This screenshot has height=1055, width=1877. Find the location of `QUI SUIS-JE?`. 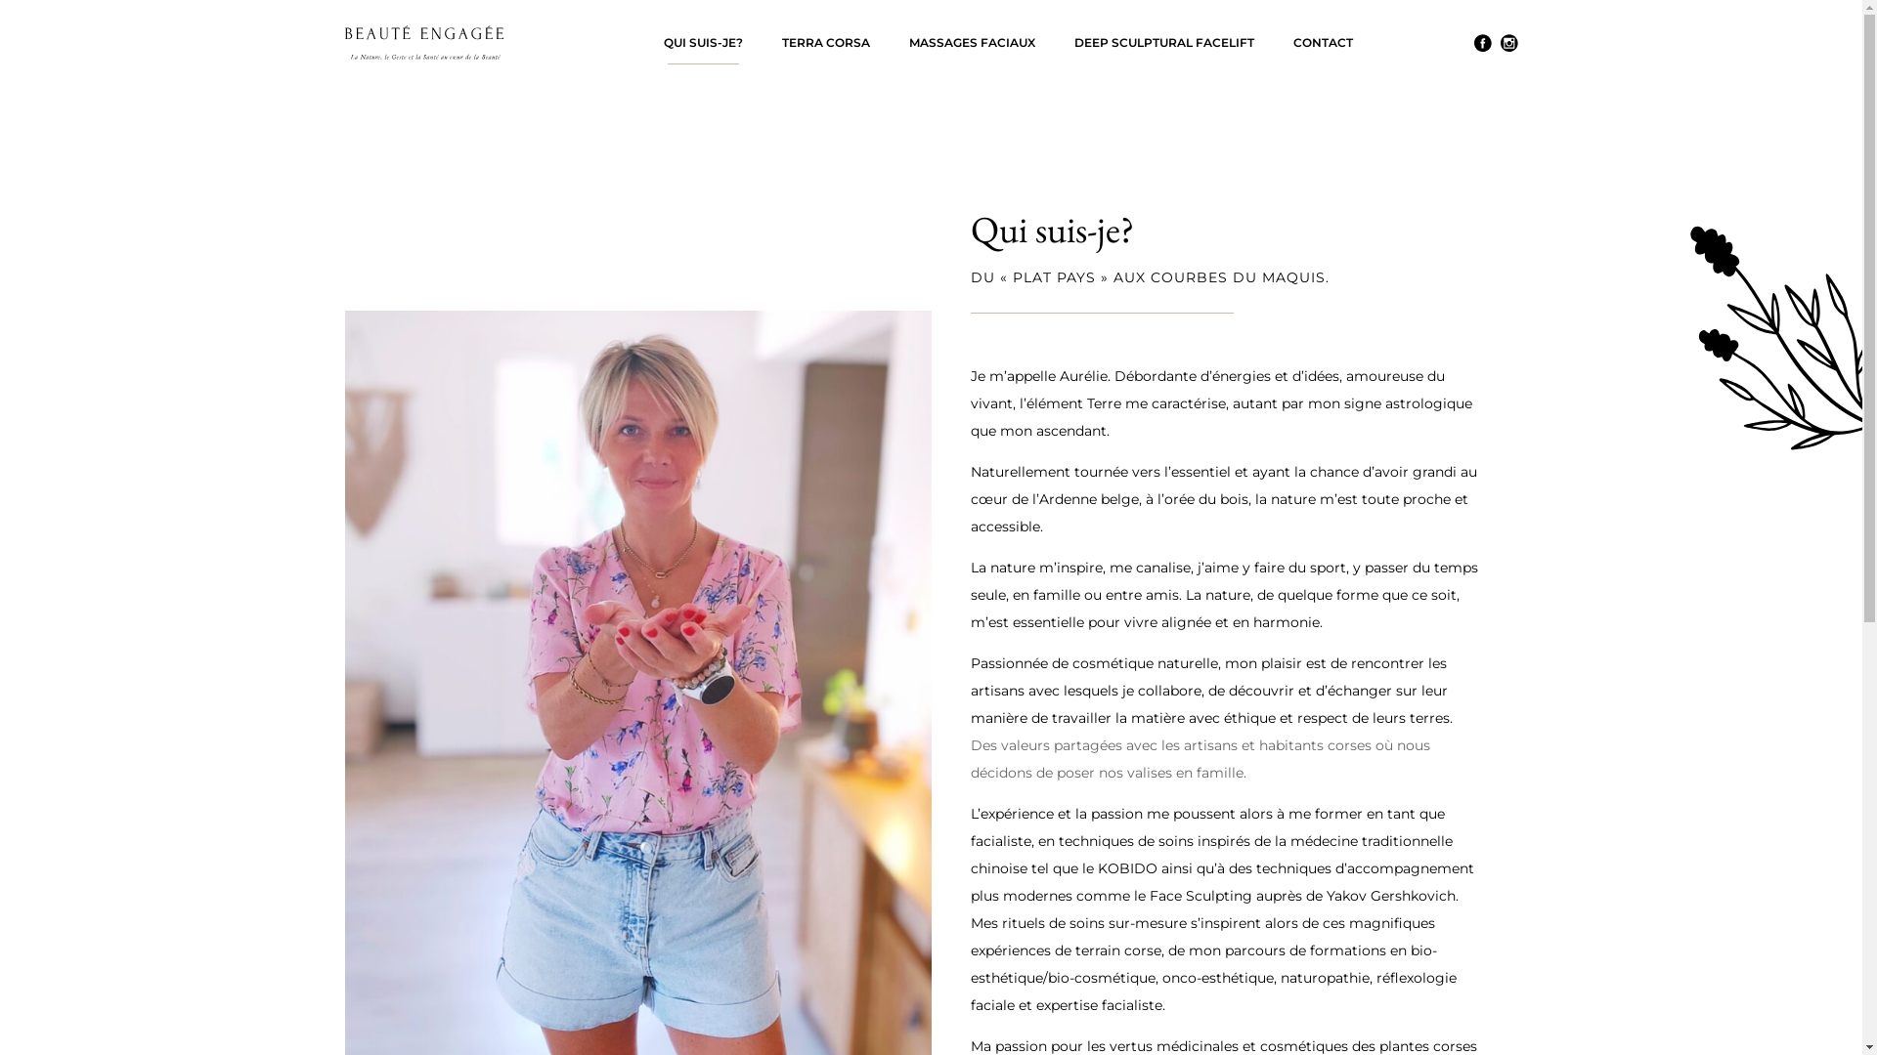

QUI SUIS-JE? is located at coordinates (702, 43).